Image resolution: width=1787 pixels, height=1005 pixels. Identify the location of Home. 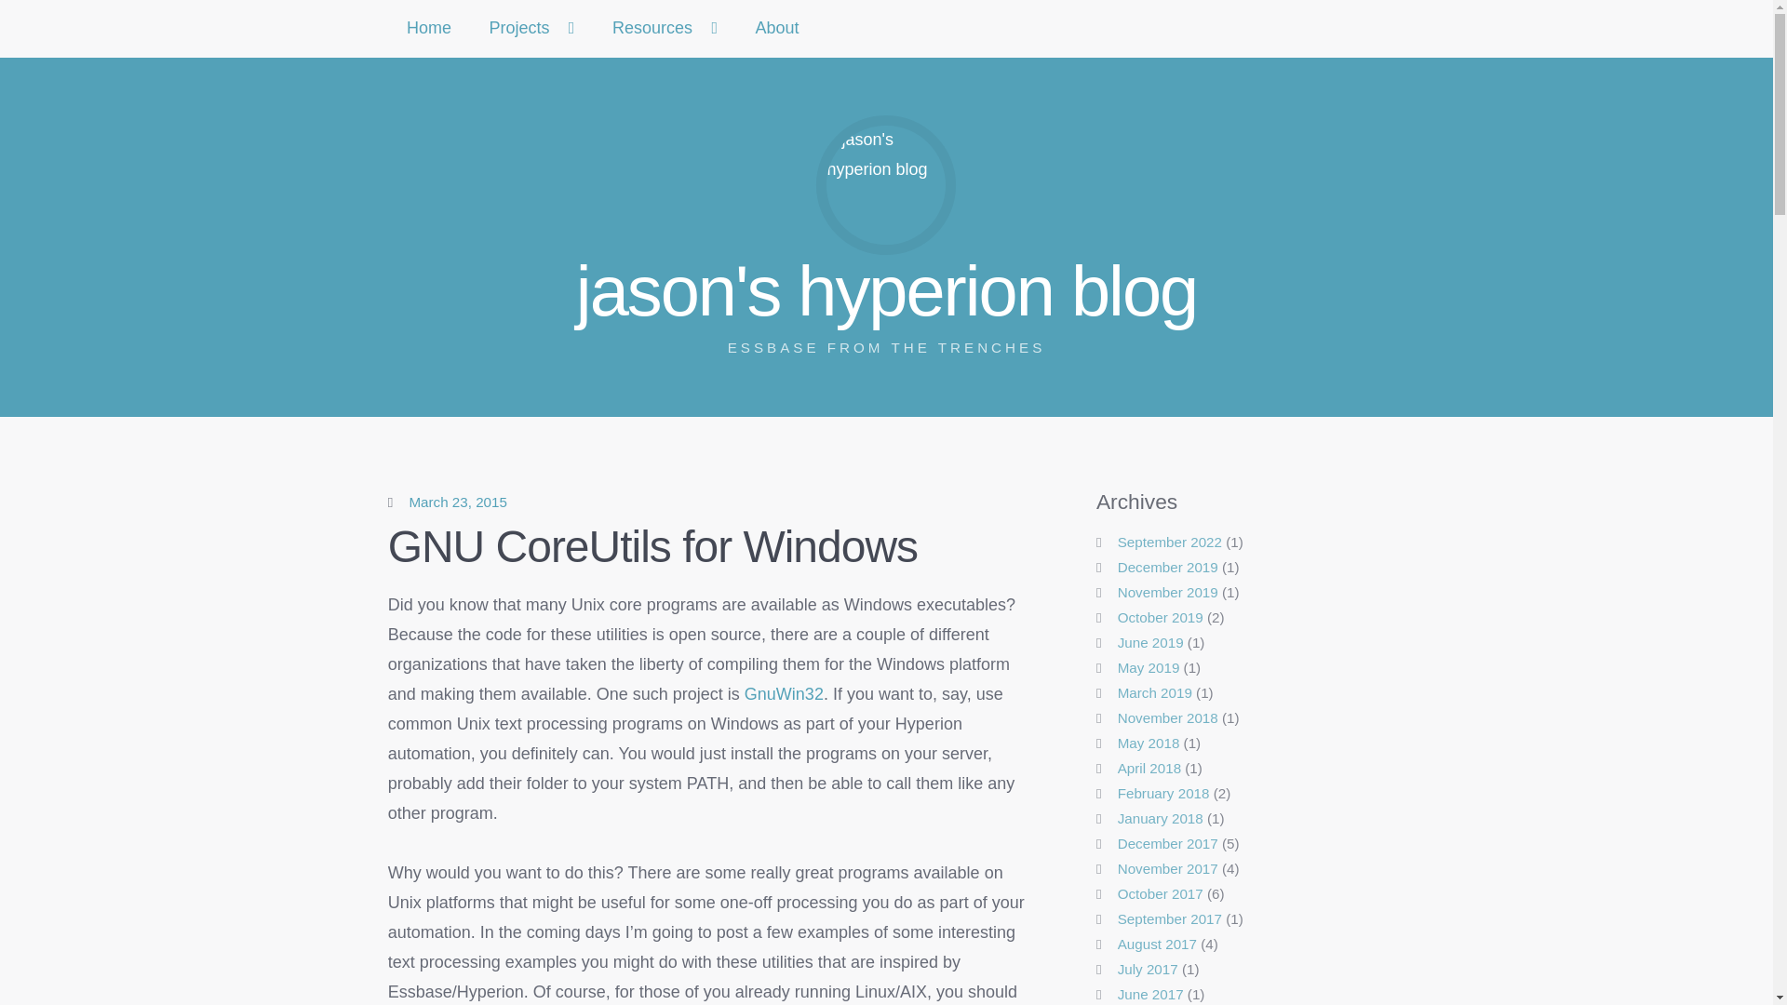
(429, 28).